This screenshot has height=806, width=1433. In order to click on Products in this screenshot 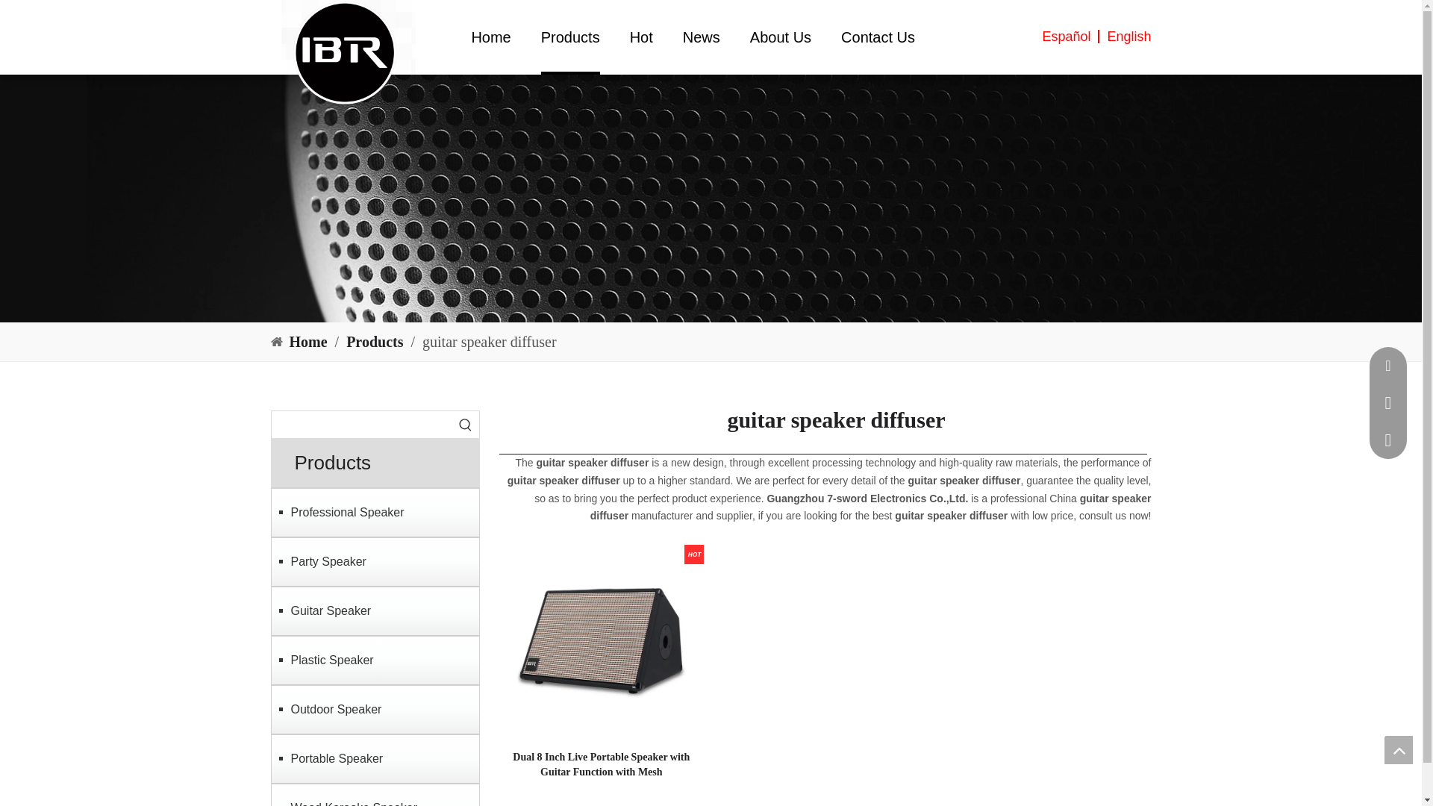, I will do `click(376, 342)`.